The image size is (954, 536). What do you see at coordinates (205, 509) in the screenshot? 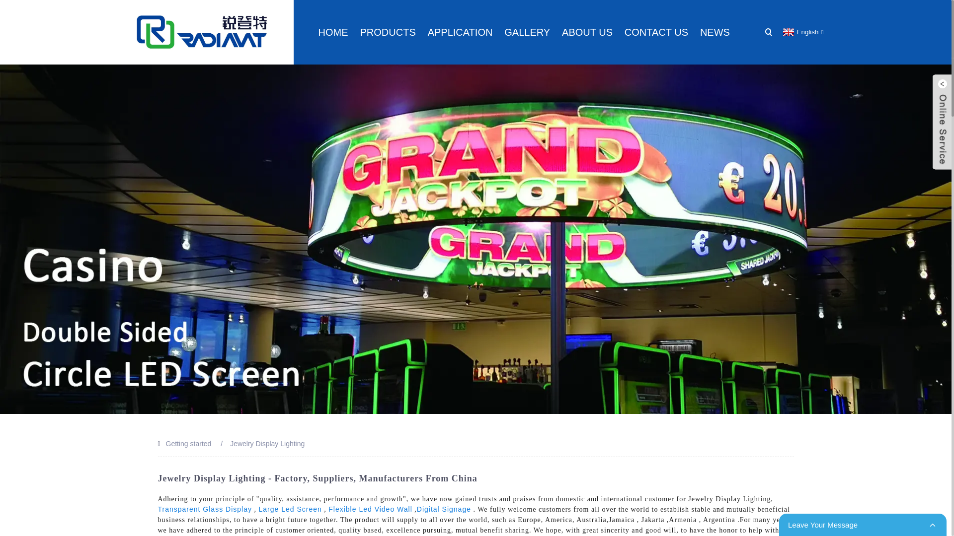
I see `Transparent Glass Display` at bounding box center [205, 509].